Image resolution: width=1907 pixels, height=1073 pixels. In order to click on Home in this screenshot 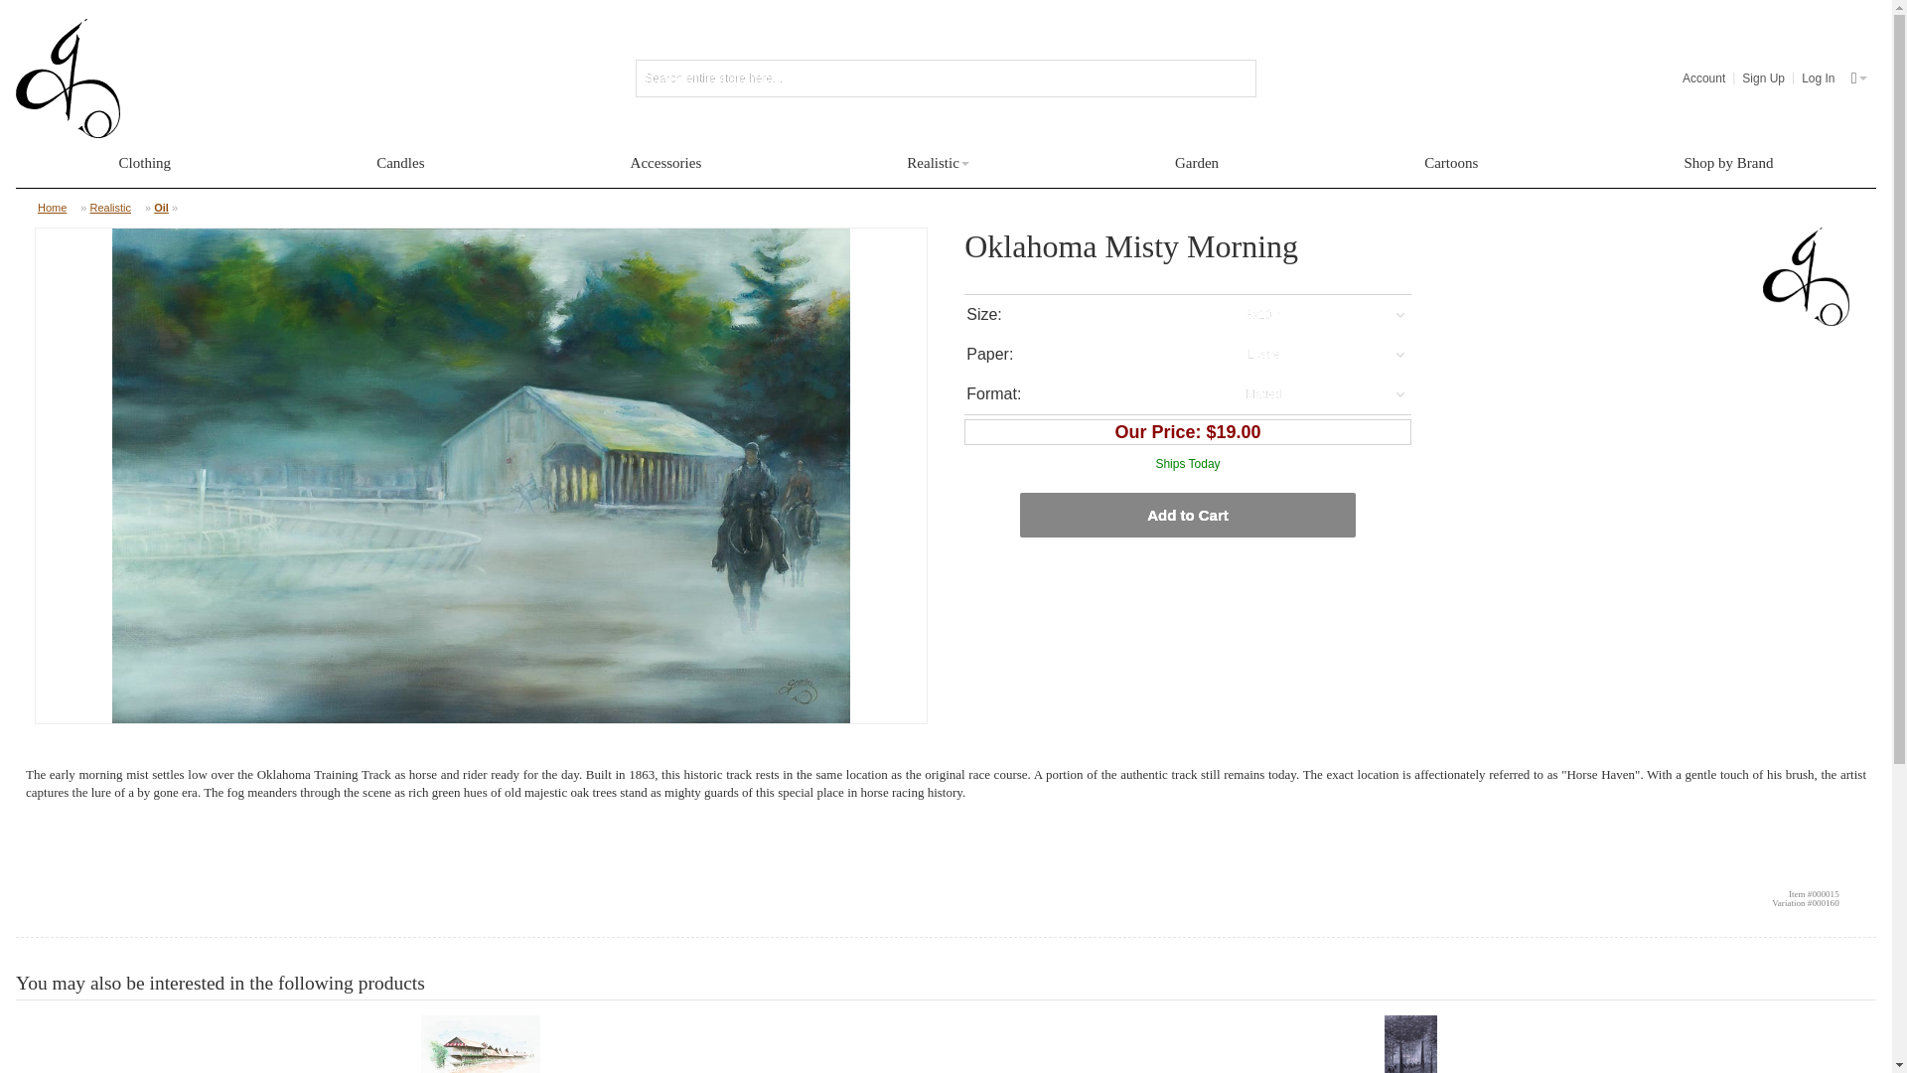, I will do `click(58, 207)`.